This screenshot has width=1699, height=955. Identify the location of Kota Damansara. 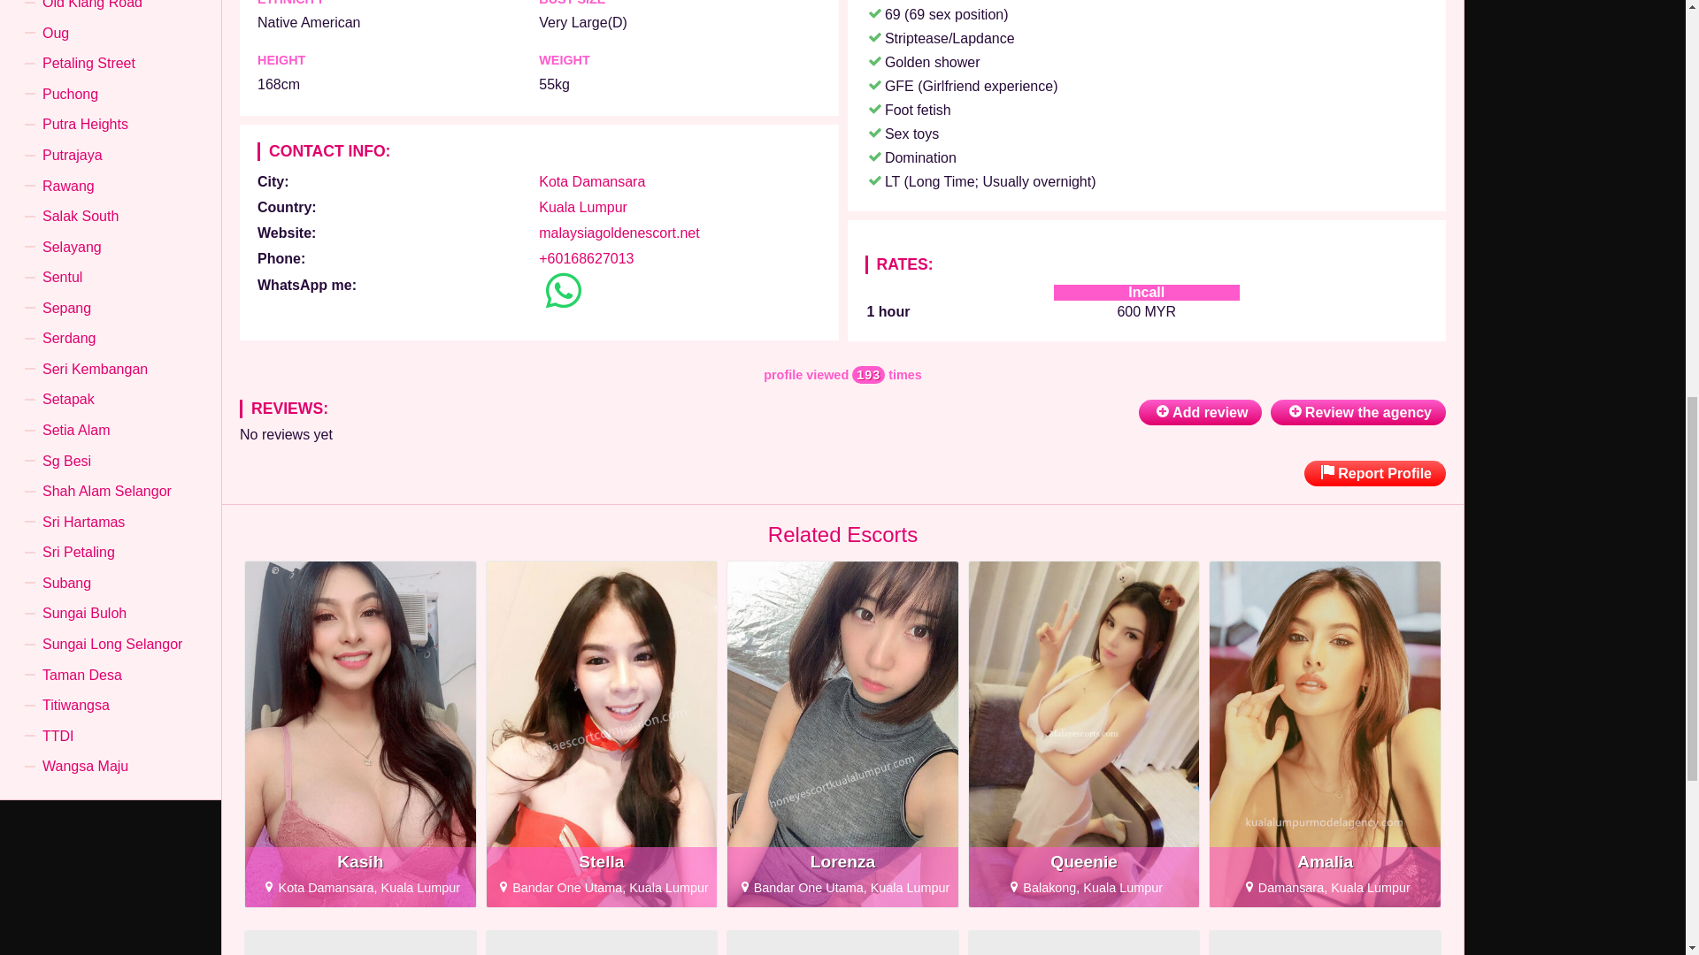
(359, 943).